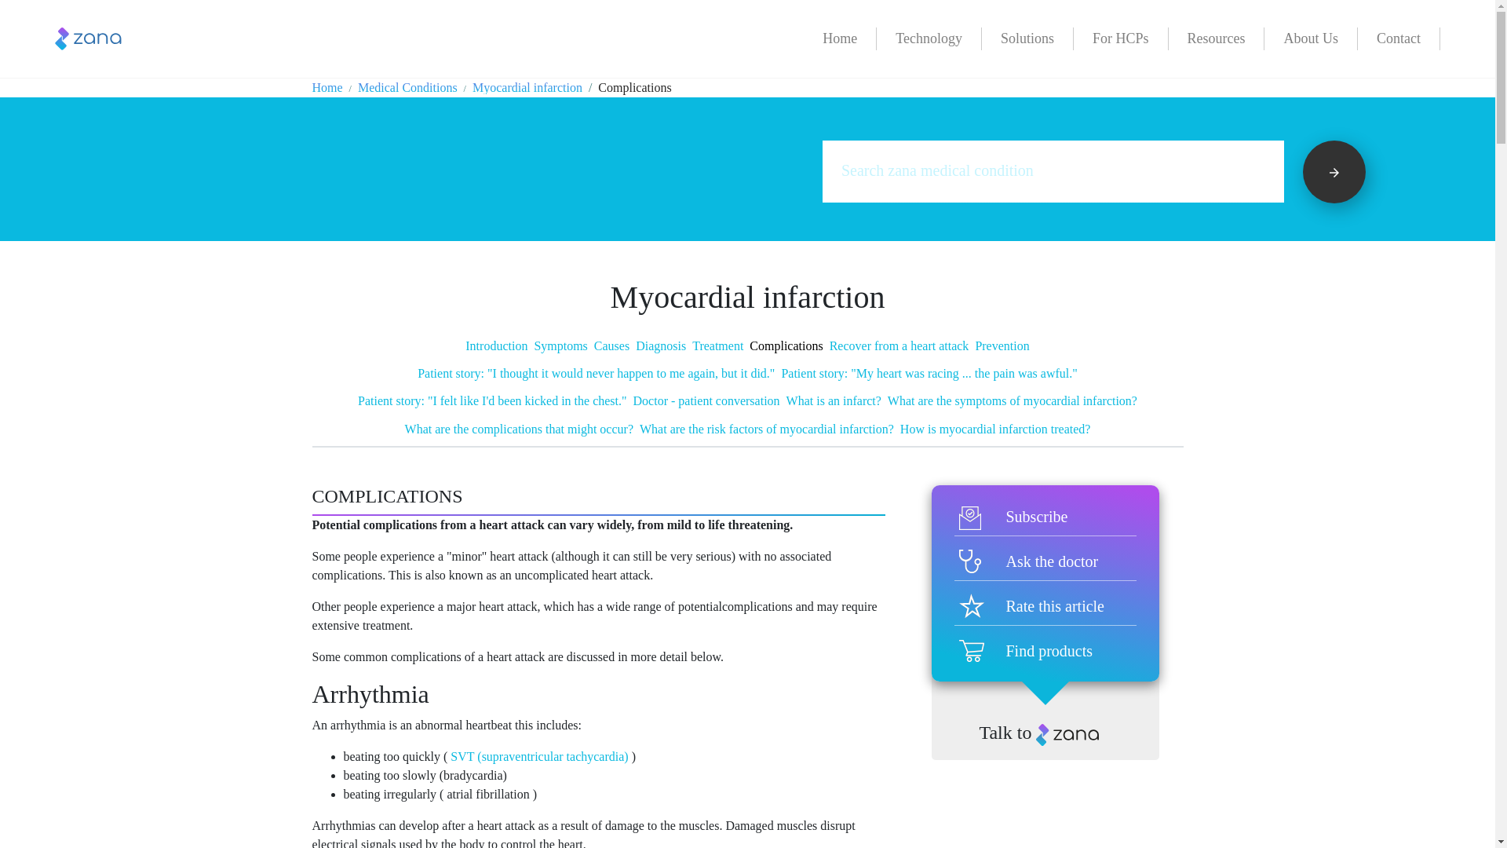 The width and height of the screenshot is (1507, 848). Describe the element at coordinates (560, 345) in the screenshot. I see `Symptoms` at that location.